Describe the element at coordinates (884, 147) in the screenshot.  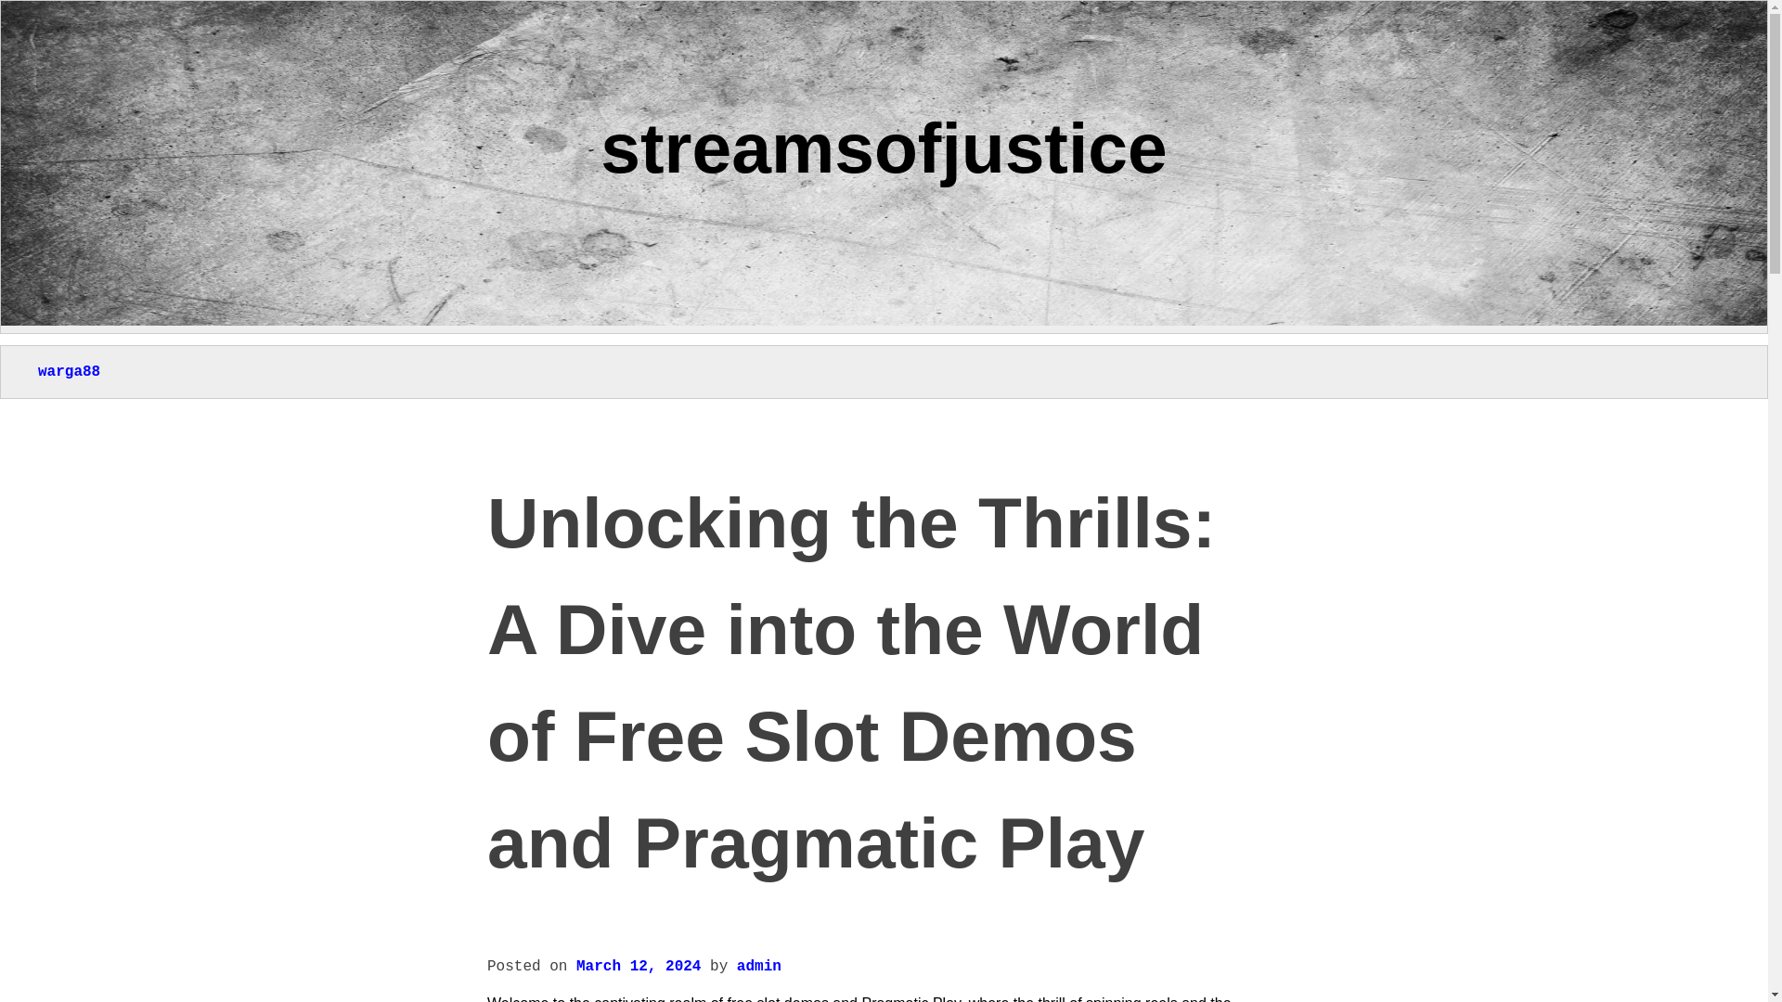
I see `streamsofjustice` at that location.